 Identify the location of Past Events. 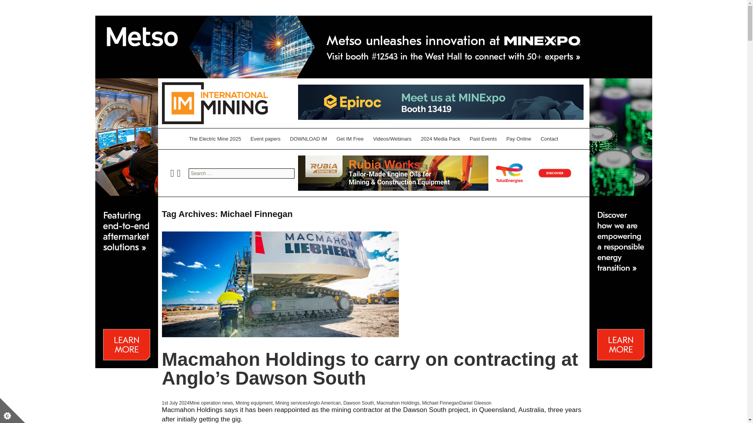
(483, 139).